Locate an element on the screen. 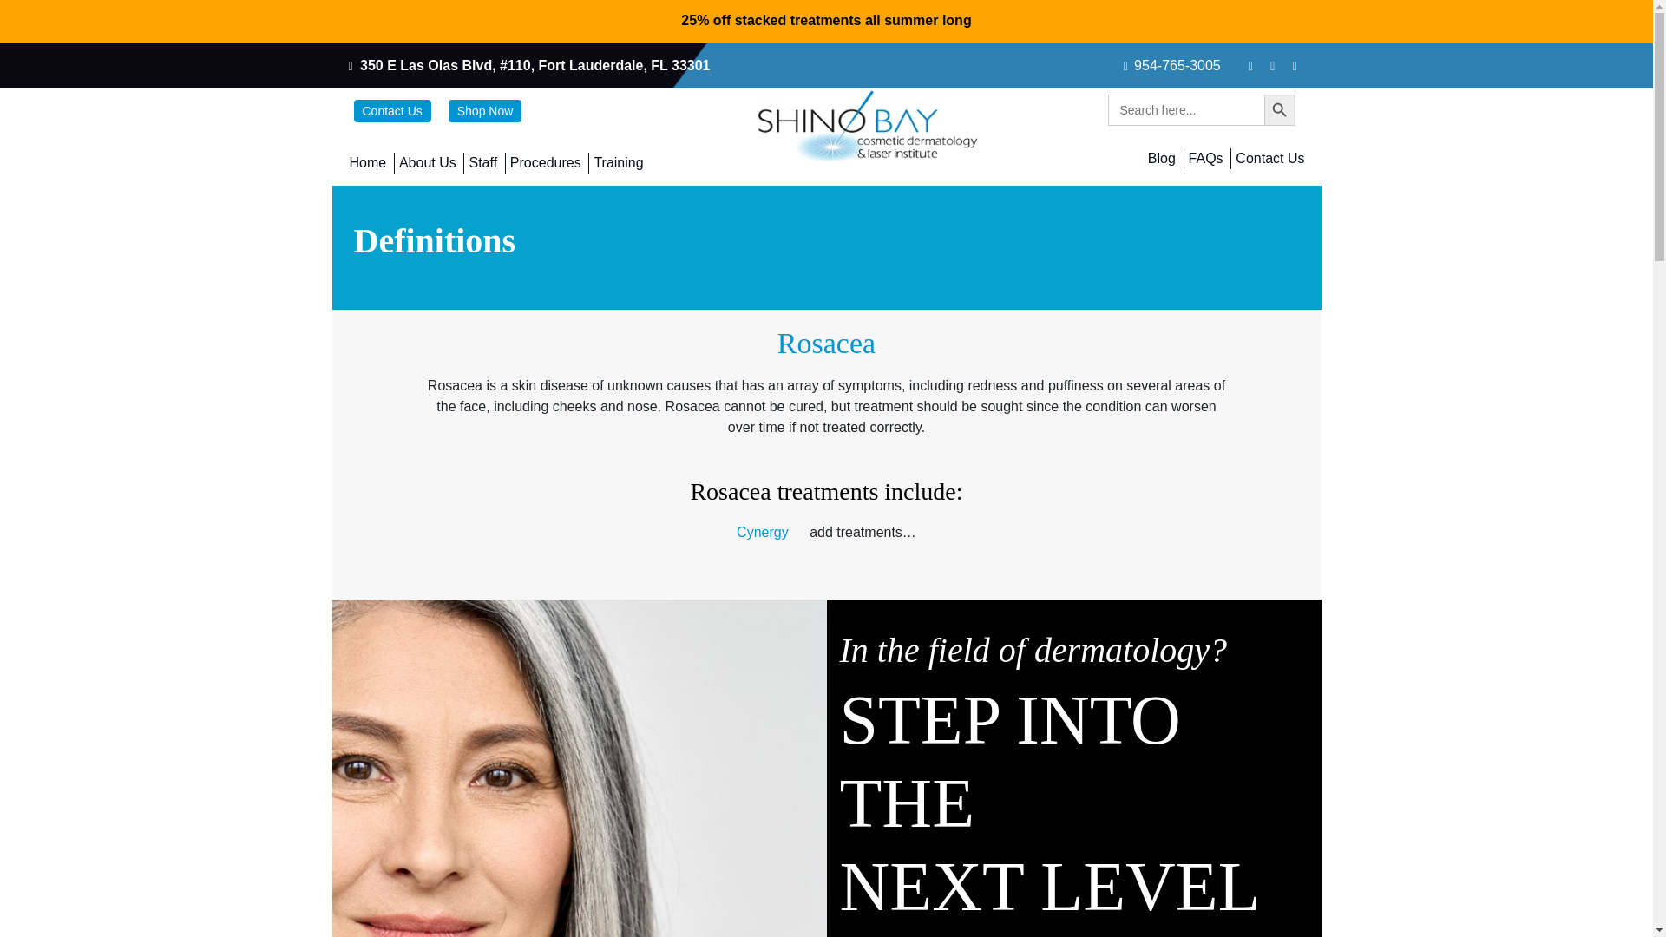  Staff is located at coordinates (482, 163).